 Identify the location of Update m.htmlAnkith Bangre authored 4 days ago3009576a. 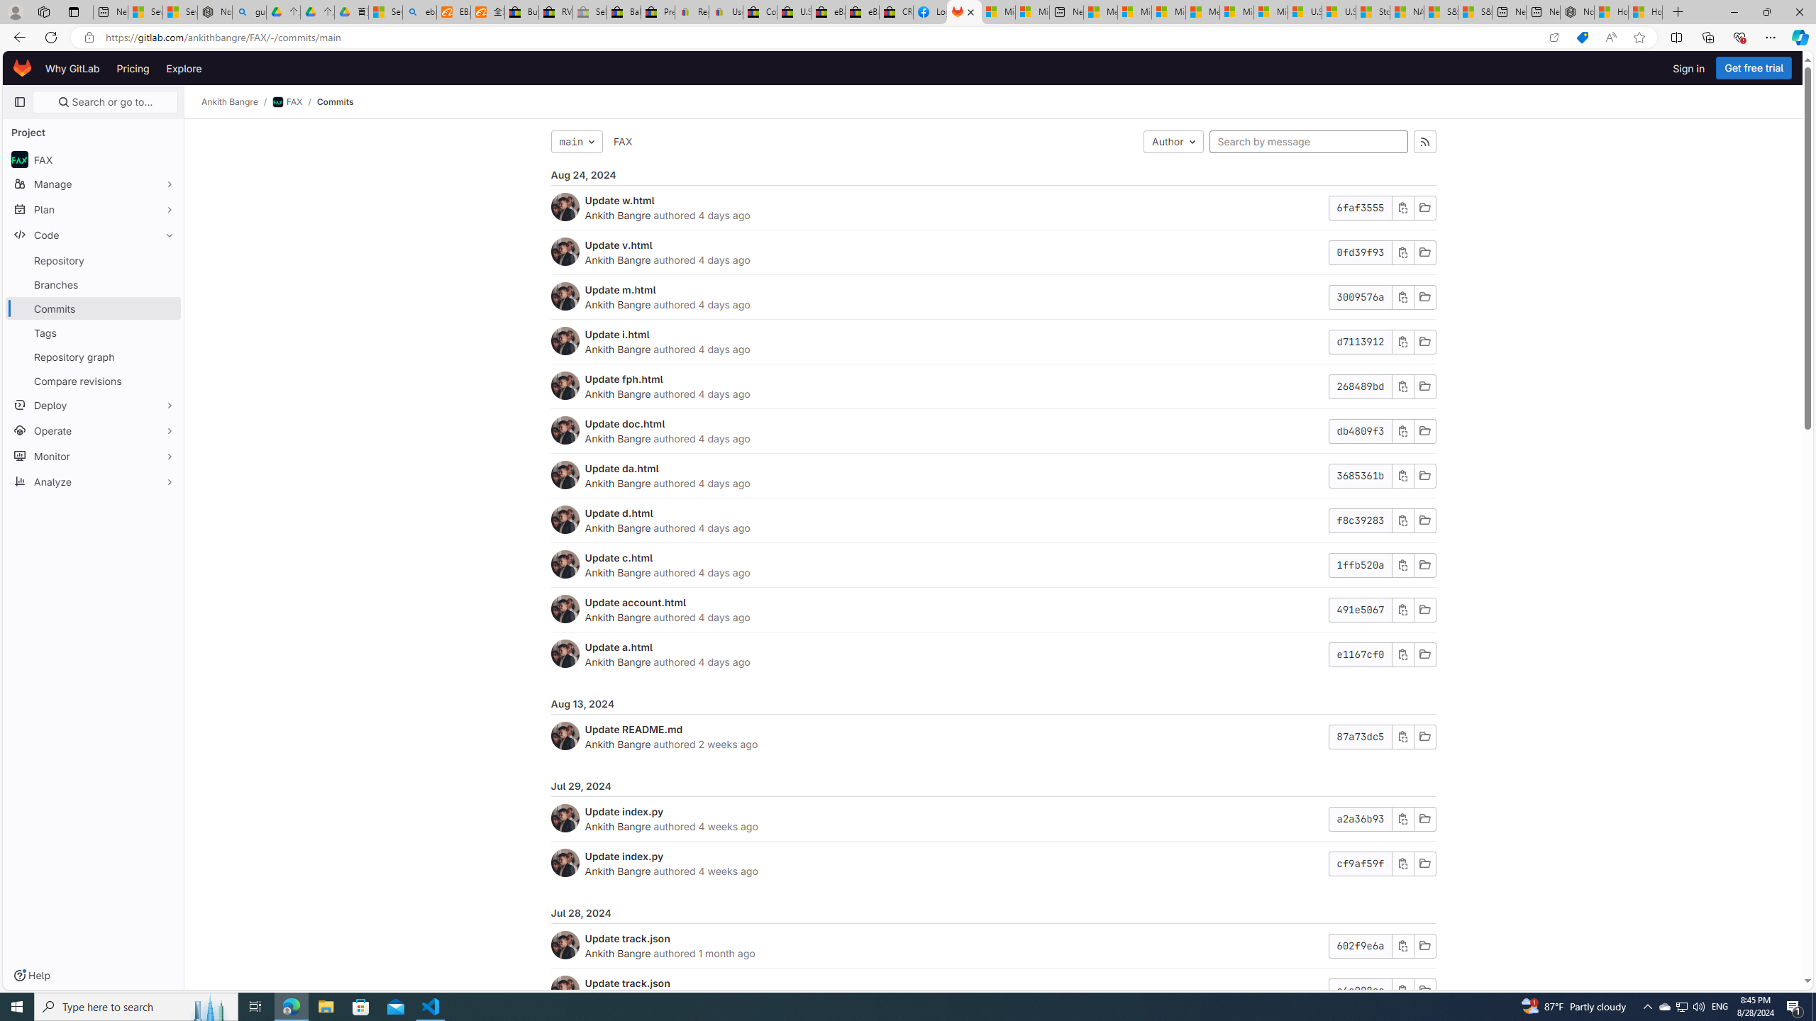
(993, 296).